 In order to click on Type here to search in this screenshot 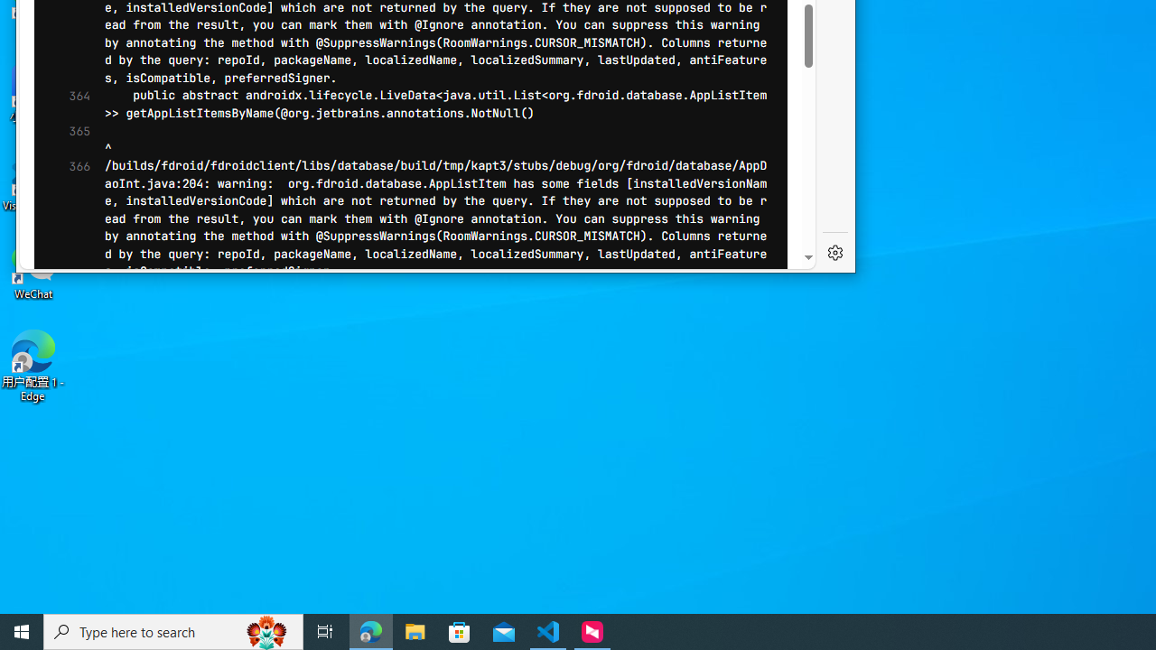, I will do `click(173, 632)`.